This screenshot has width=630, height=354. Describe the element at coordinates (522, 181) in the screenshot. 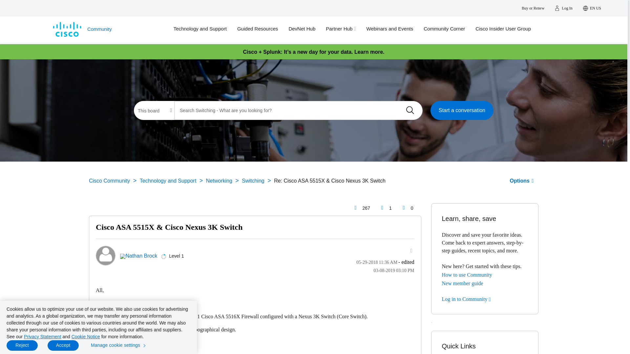

I see `Show option menu` at that location.